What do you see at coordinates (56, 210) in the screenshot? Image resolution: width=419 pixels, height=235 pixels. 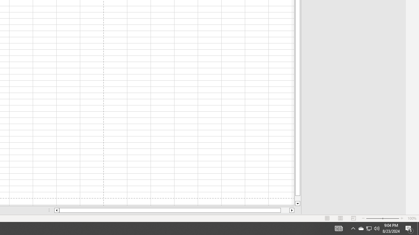 I see `Column left` at bounding box center [56, 210].